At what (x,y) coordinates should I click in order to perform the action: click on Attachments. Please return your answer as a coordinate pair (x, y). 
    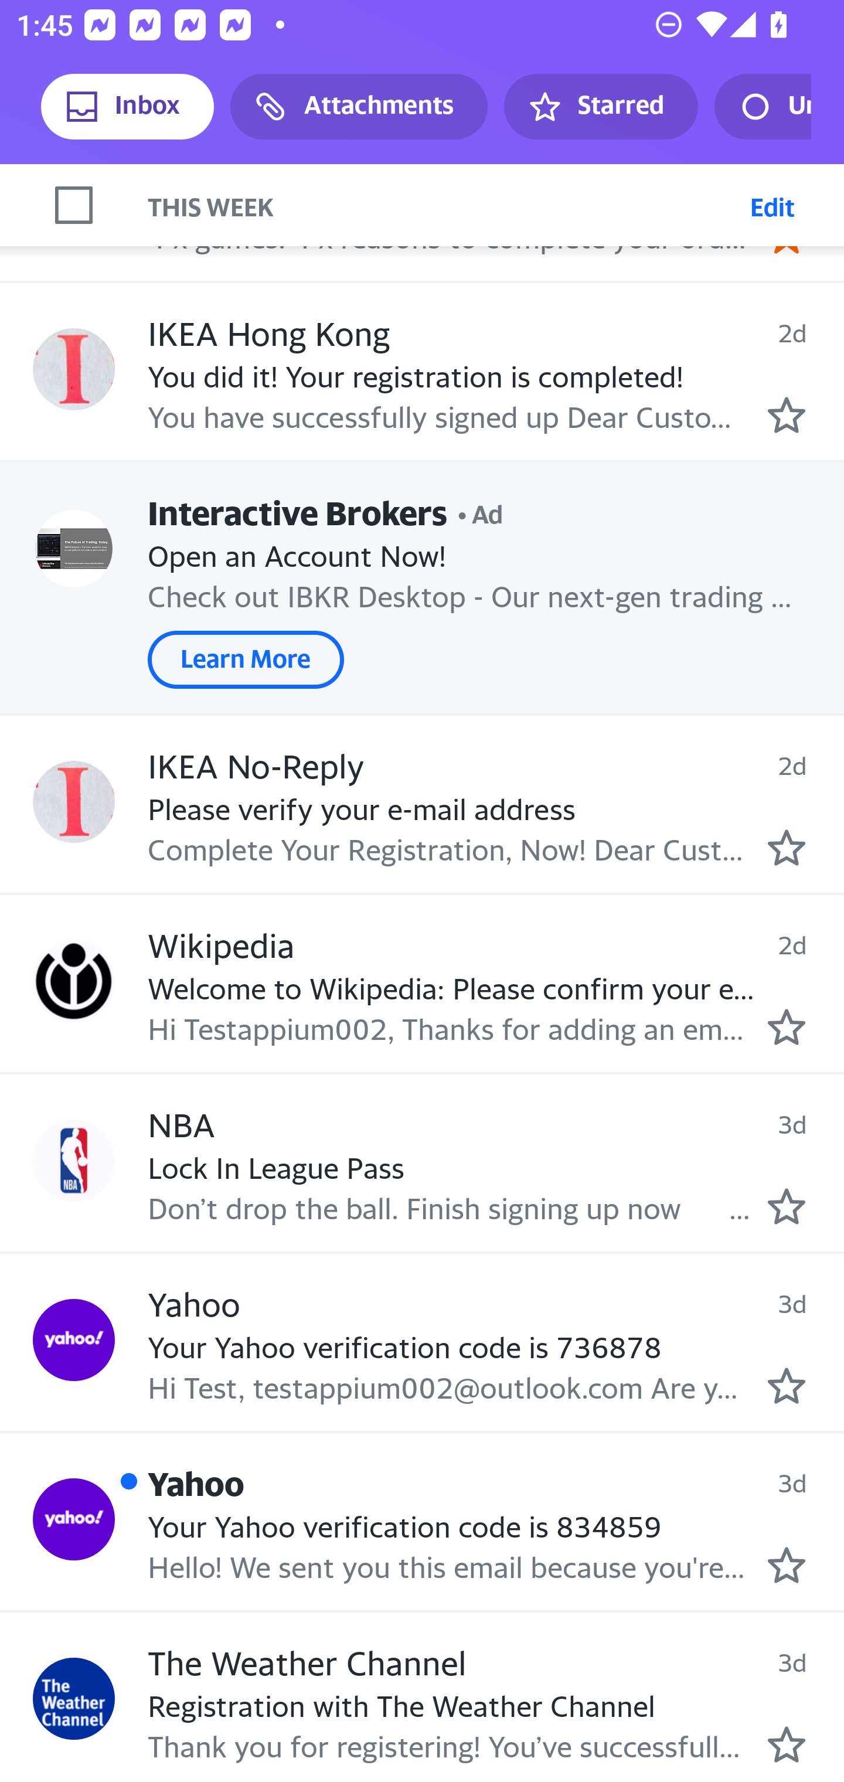
    Looking at the image, I should click on (359, 107).